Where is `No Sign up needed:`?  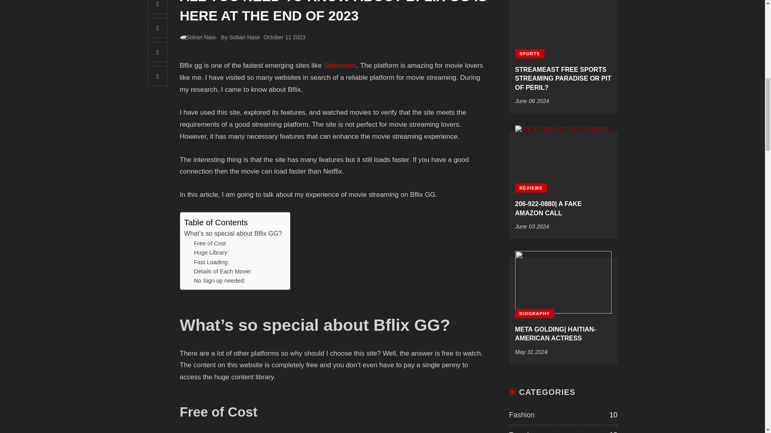
No Sign up needed: is located at coordinates (219, 281).